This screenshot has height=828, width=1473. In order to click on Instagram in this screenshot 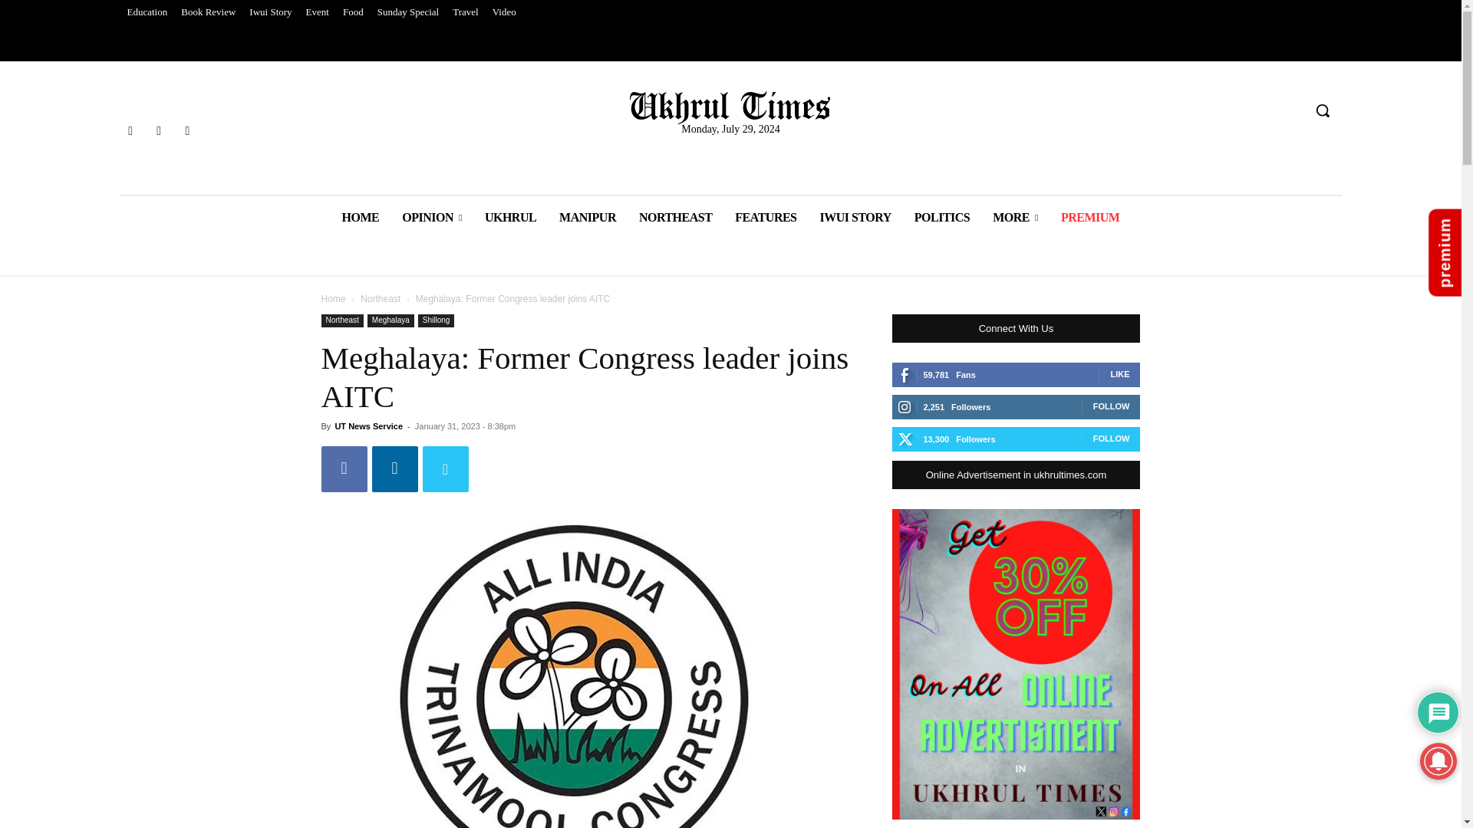, I will do `click(158, 130)`.